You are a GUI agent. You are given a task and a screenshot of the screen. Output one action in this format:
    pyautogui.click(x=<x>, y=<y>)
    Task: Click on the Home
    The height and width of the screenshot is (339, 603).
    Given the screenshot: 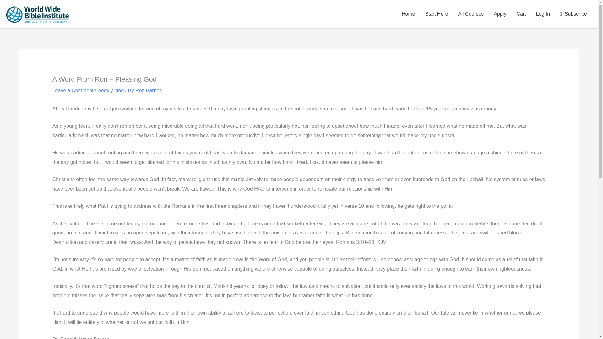 What is the action you would take?
    pyautogui.click(x=408, y=14)
    